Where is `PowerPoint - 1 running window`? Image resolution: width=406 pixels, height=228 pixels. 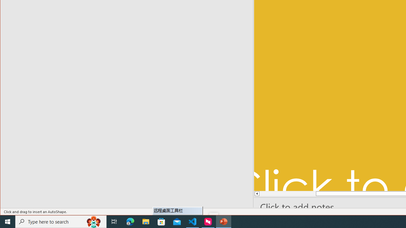
PowerPoint - 1 running window is located at coordinates (223, 222).